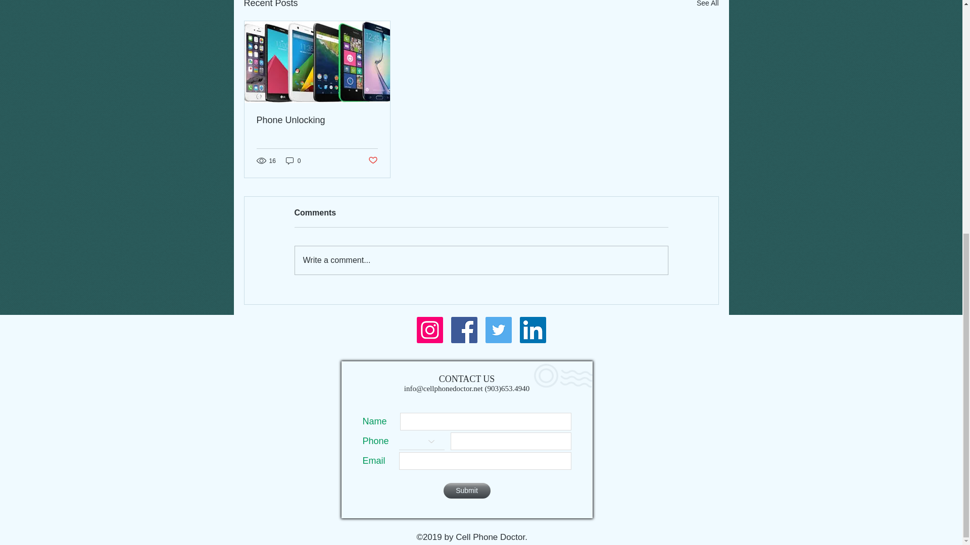 The image size is (970, 545). Describe the element at coordinates (317, 120) in the screenshot. I see `Phone Unlocking` at that location.